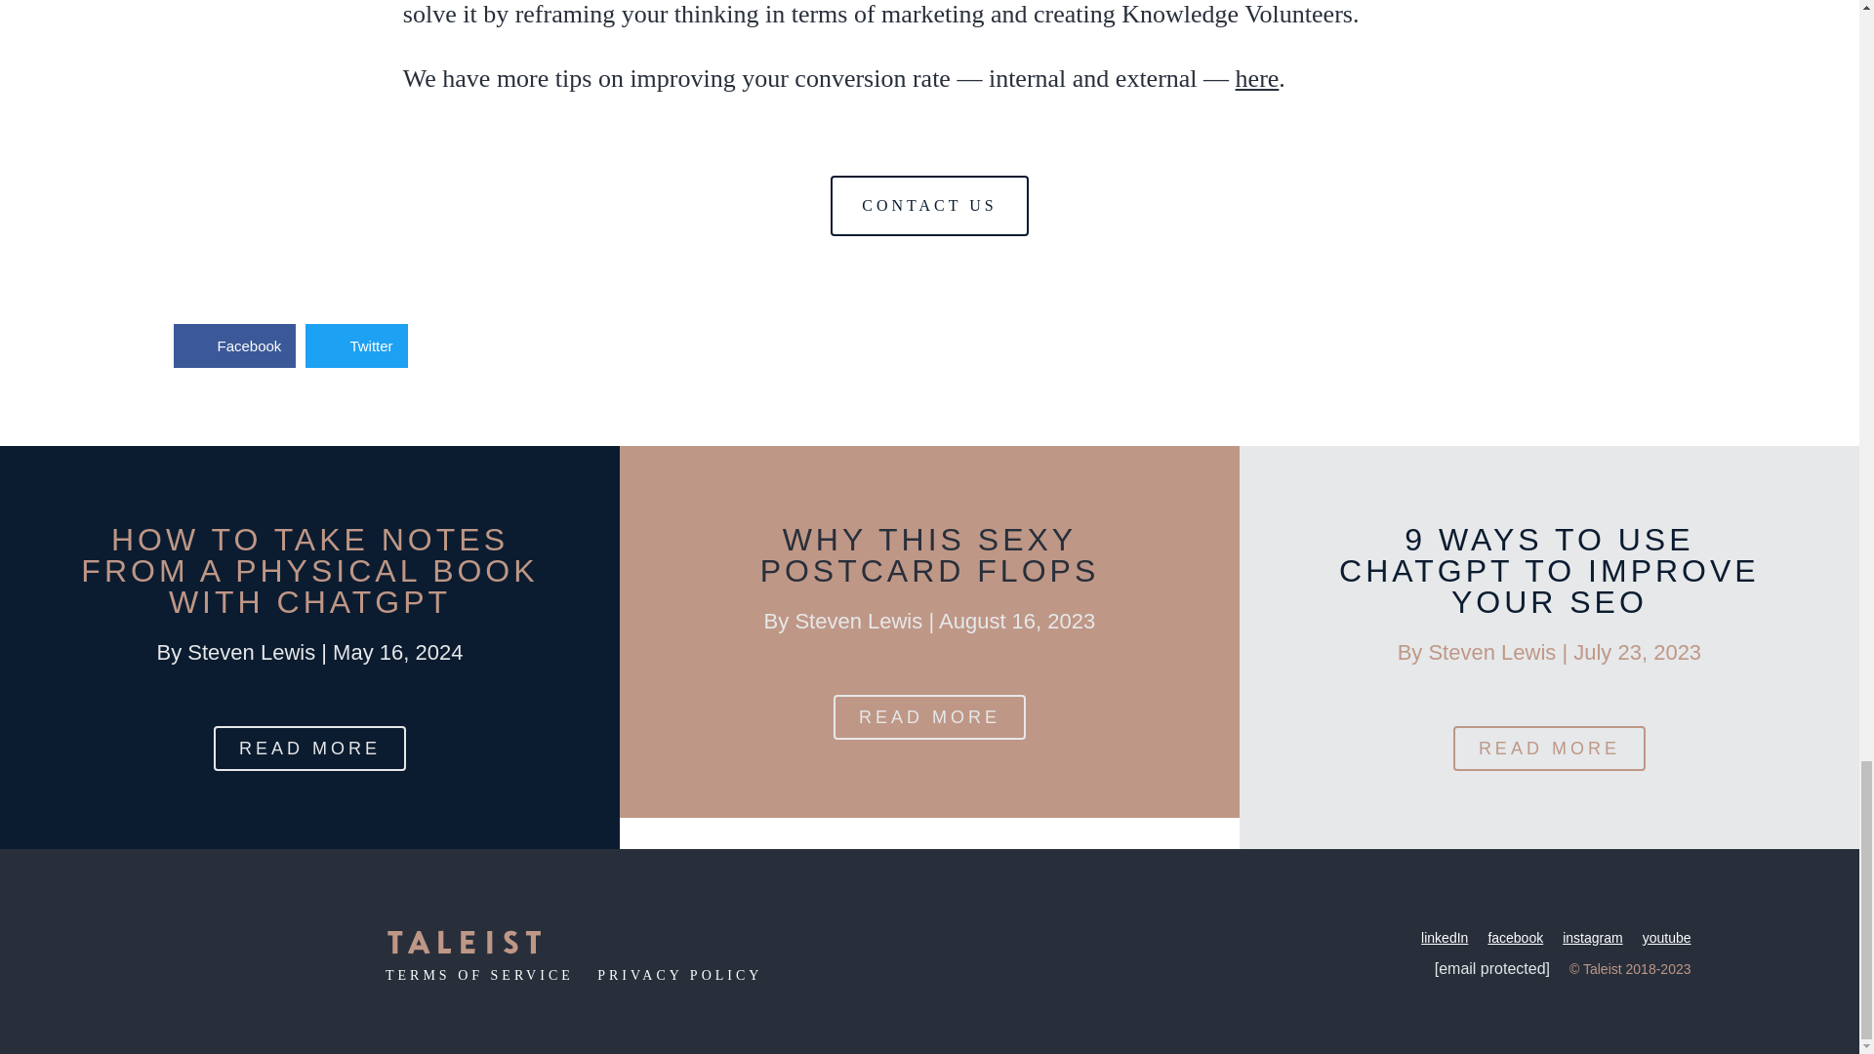 This screenshot has height=1054, width=1874. Describe the element at coordinates (308, 570) in the screenshot. I see `HOW TO TAKE NOTES FROM A PHYSICAL BOOK WITH CHATGPT` at that location.